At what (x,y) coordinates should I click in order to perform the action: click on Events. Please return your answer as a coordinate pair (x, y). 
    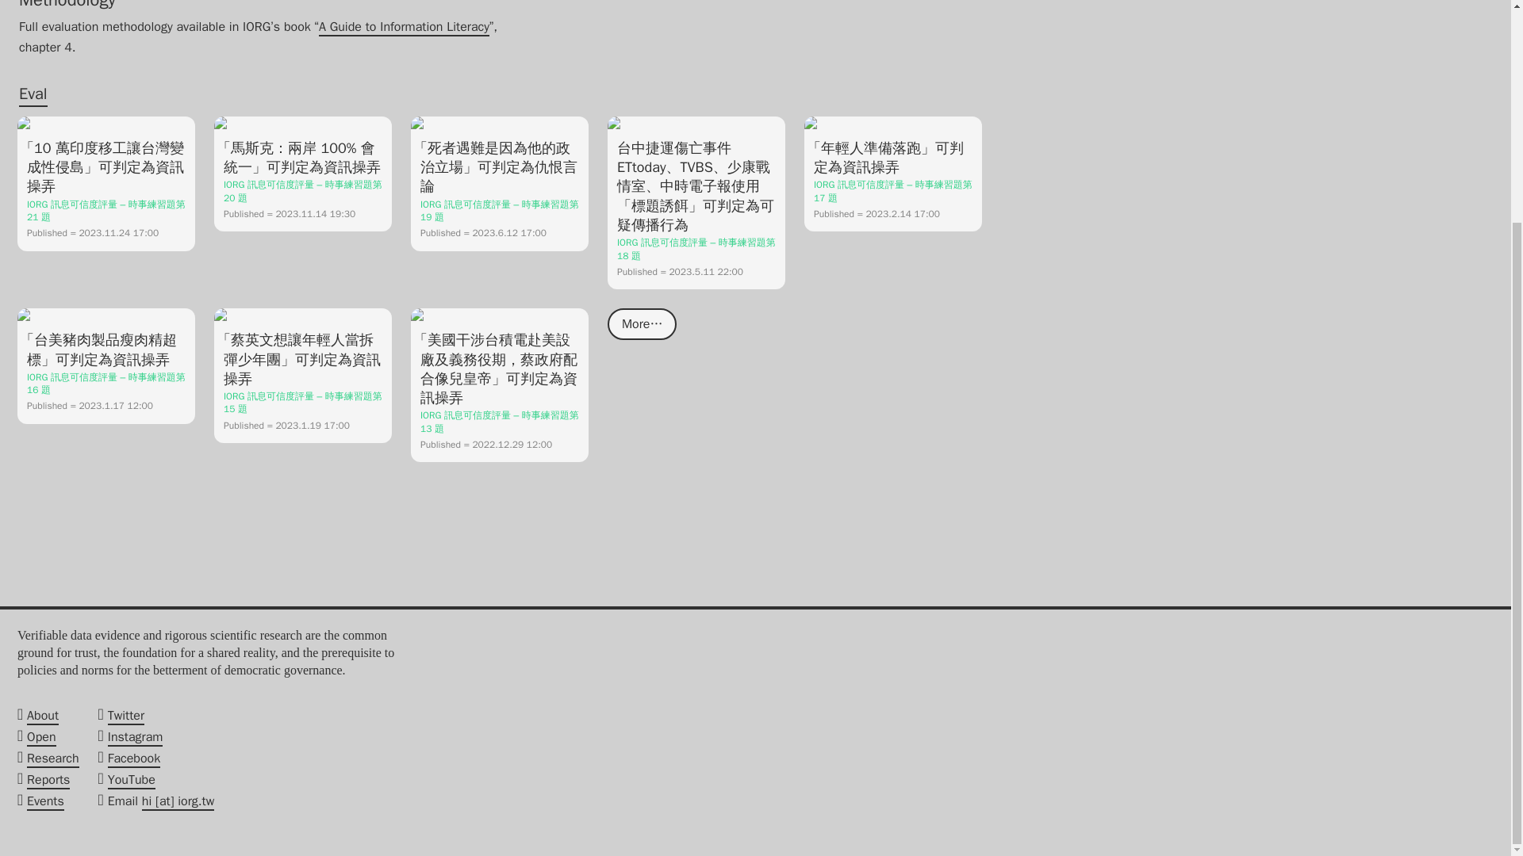
    Looking at the image, I should click on (45, 802).